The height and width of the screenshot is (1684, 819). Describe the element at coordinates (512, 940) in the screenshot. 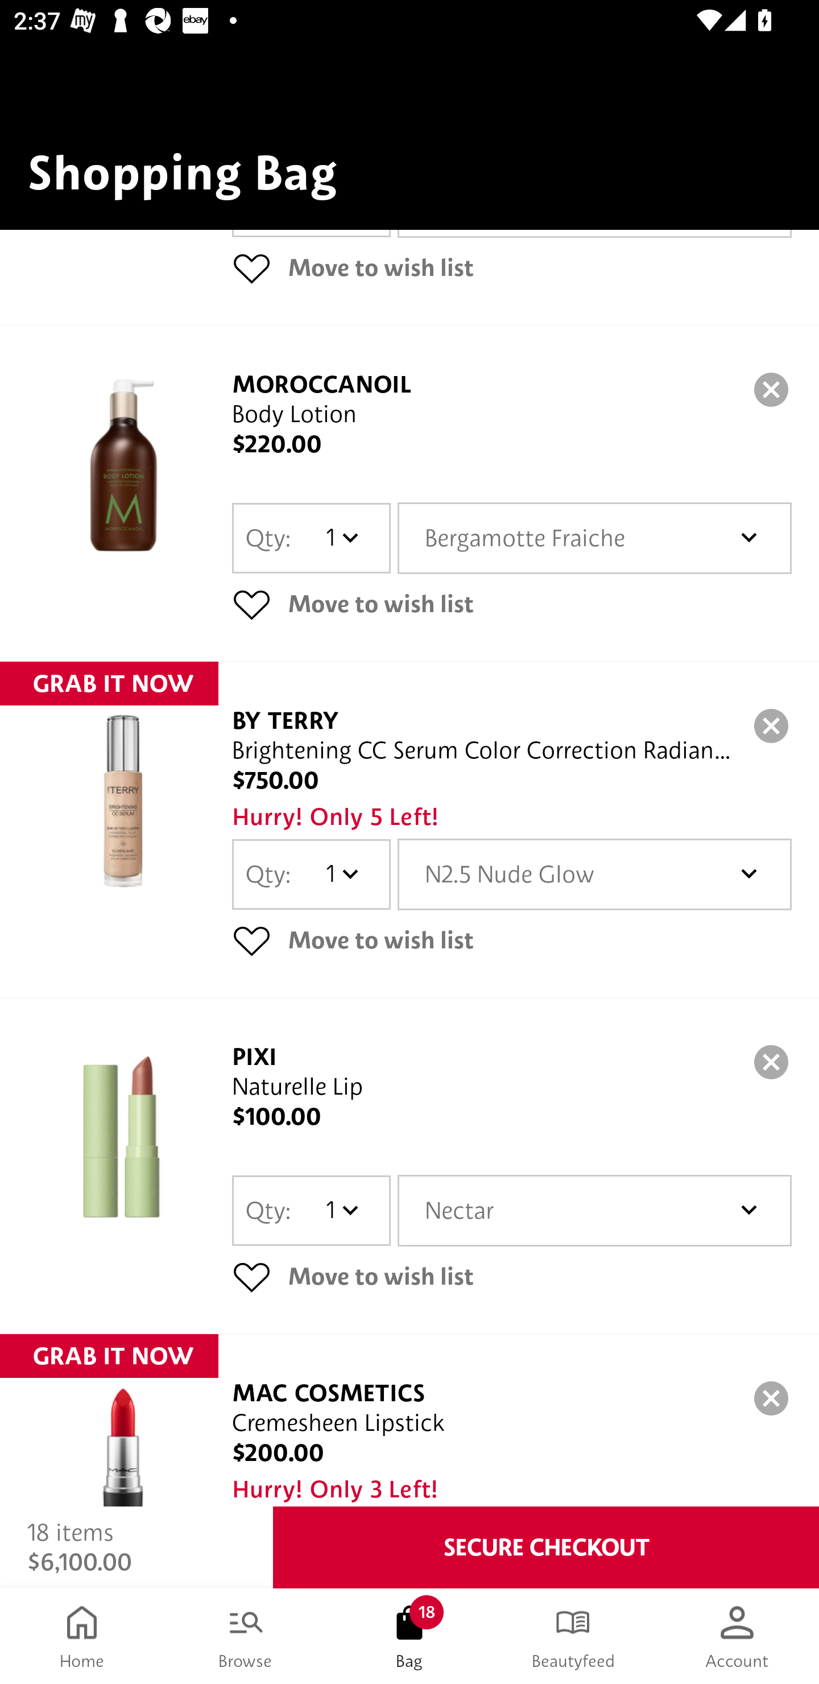

I see `Move to wish list` at that location.